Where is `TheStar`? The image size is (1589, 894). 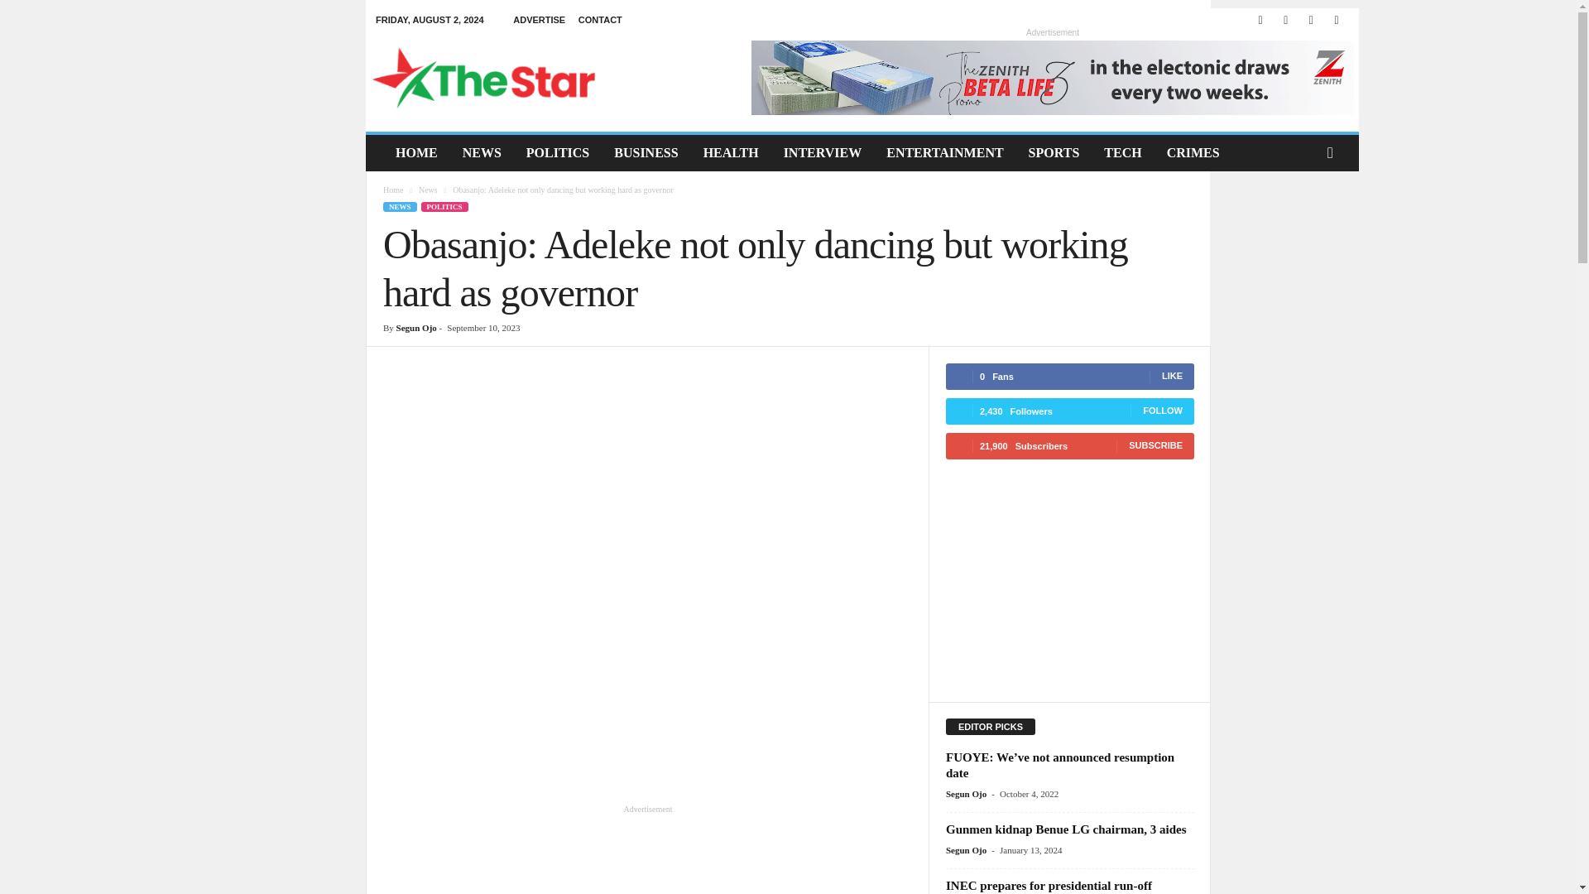
TheStar is located at coordinates (483, 78).